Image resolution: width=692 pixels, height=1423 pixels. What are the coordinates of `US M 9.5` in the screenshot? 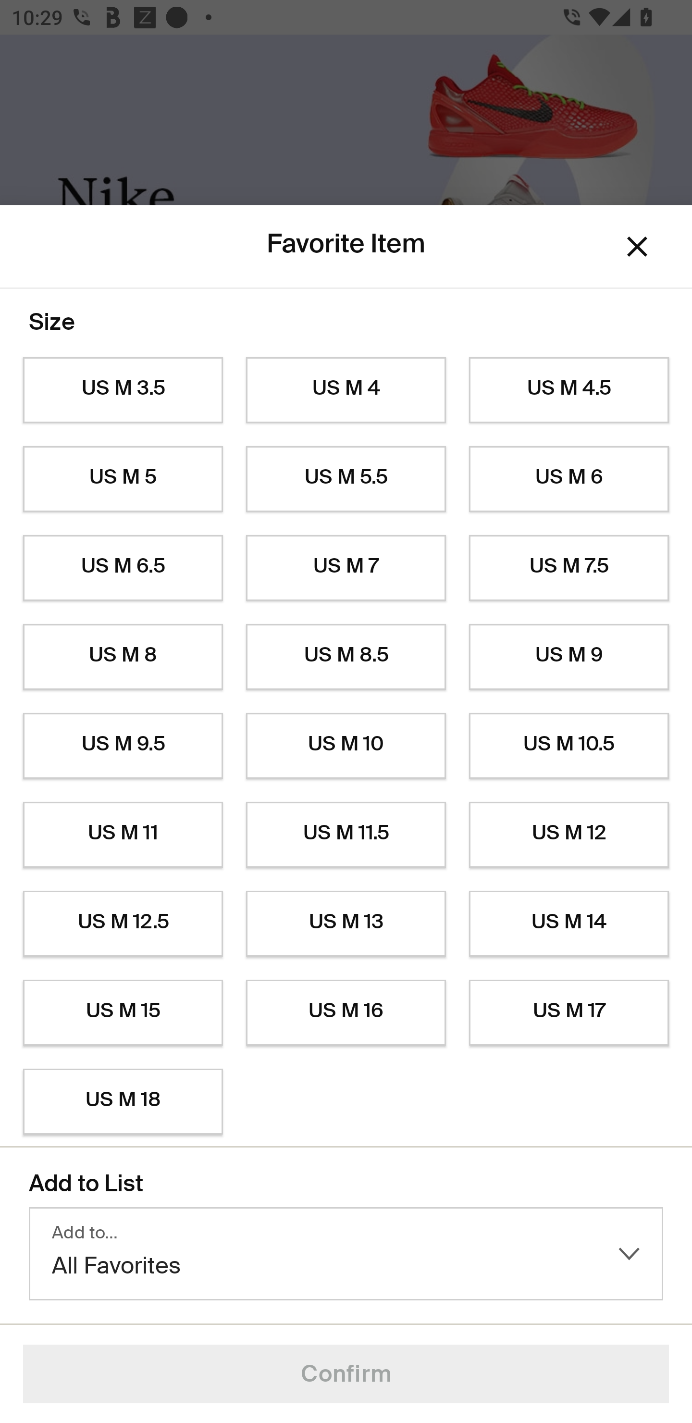 It's located at (123, 746).